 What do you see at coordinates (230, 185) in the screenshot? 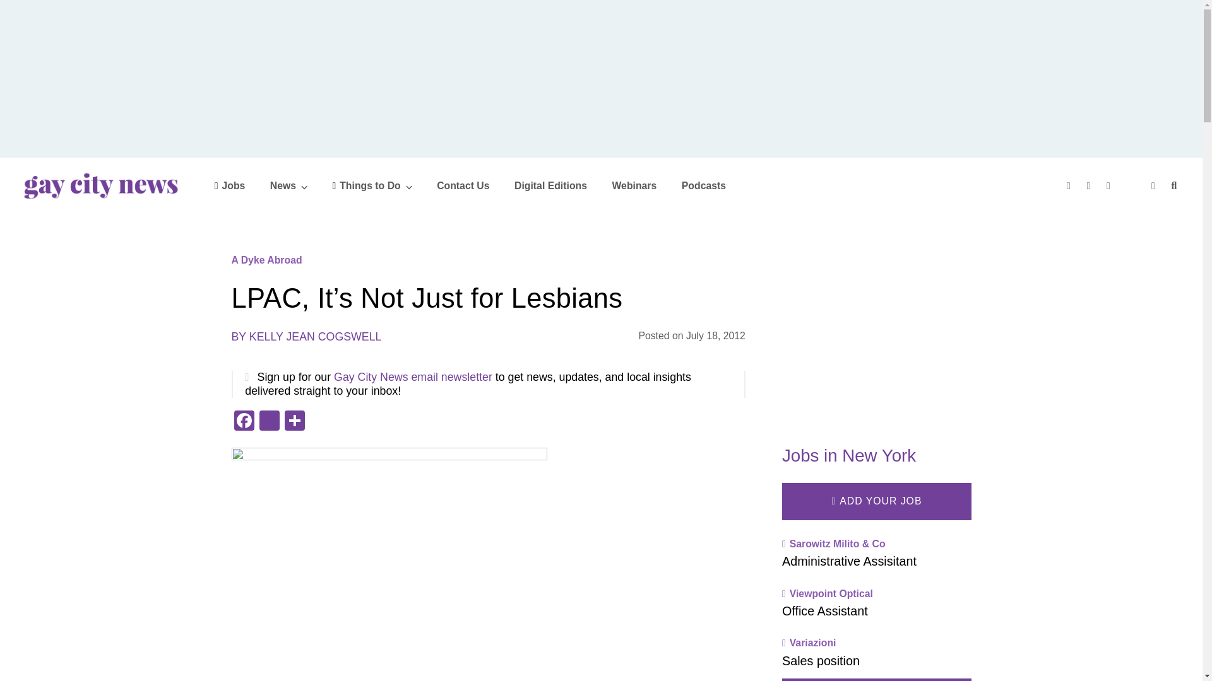
I see `Jobs` at bounding box center [230, 185].